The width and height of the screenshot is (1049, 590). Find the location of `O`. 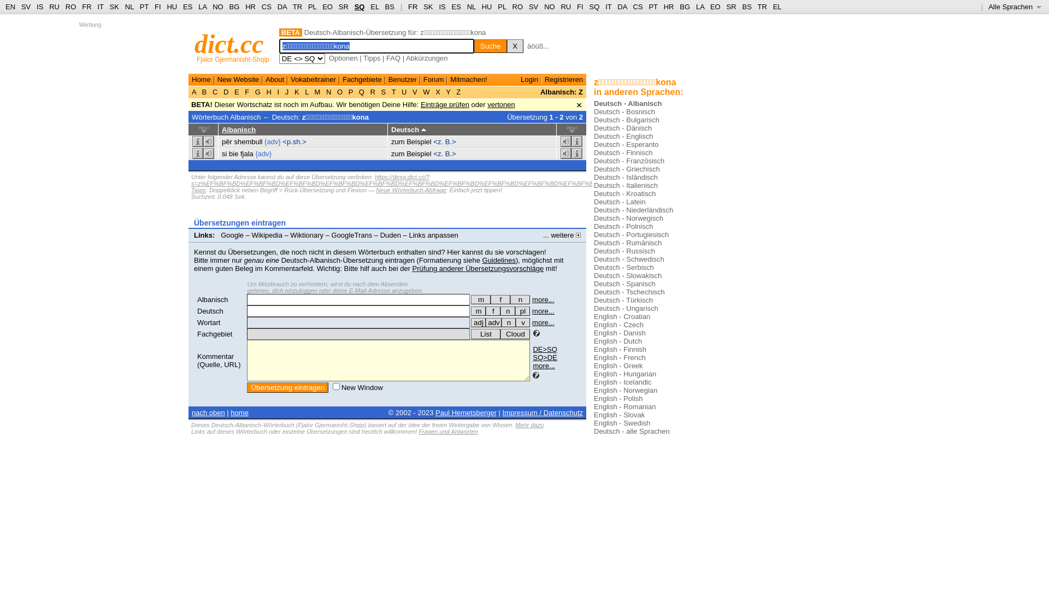

O is located at coordinates (340, 92).